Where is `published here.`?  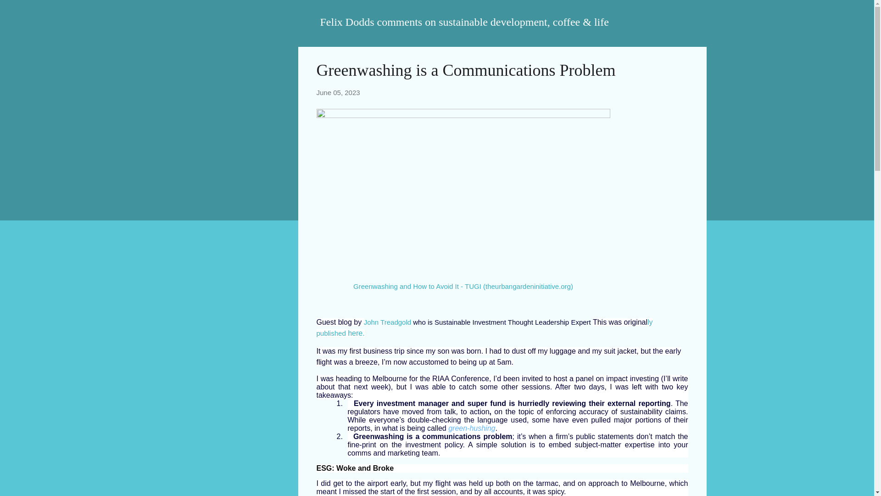 published here. is located at coordinates (340, 333).